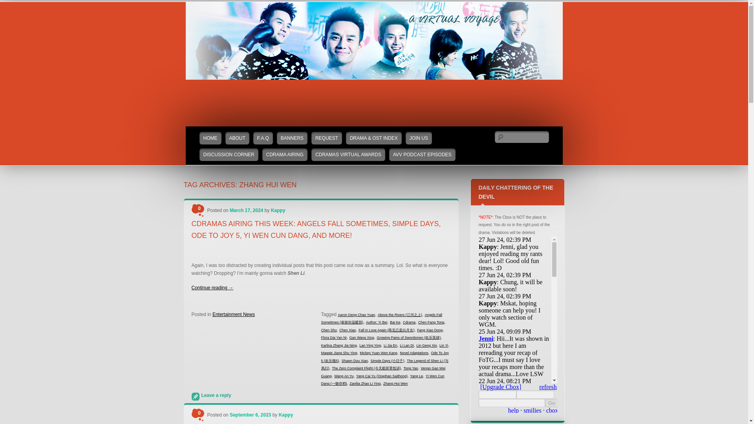 The width and height of the screenshot is (754, 424). What do you see at coordinates (229, 155) in the screenshot?
I see `DISCUSSION CORNER` at bounding box center [229, 155].